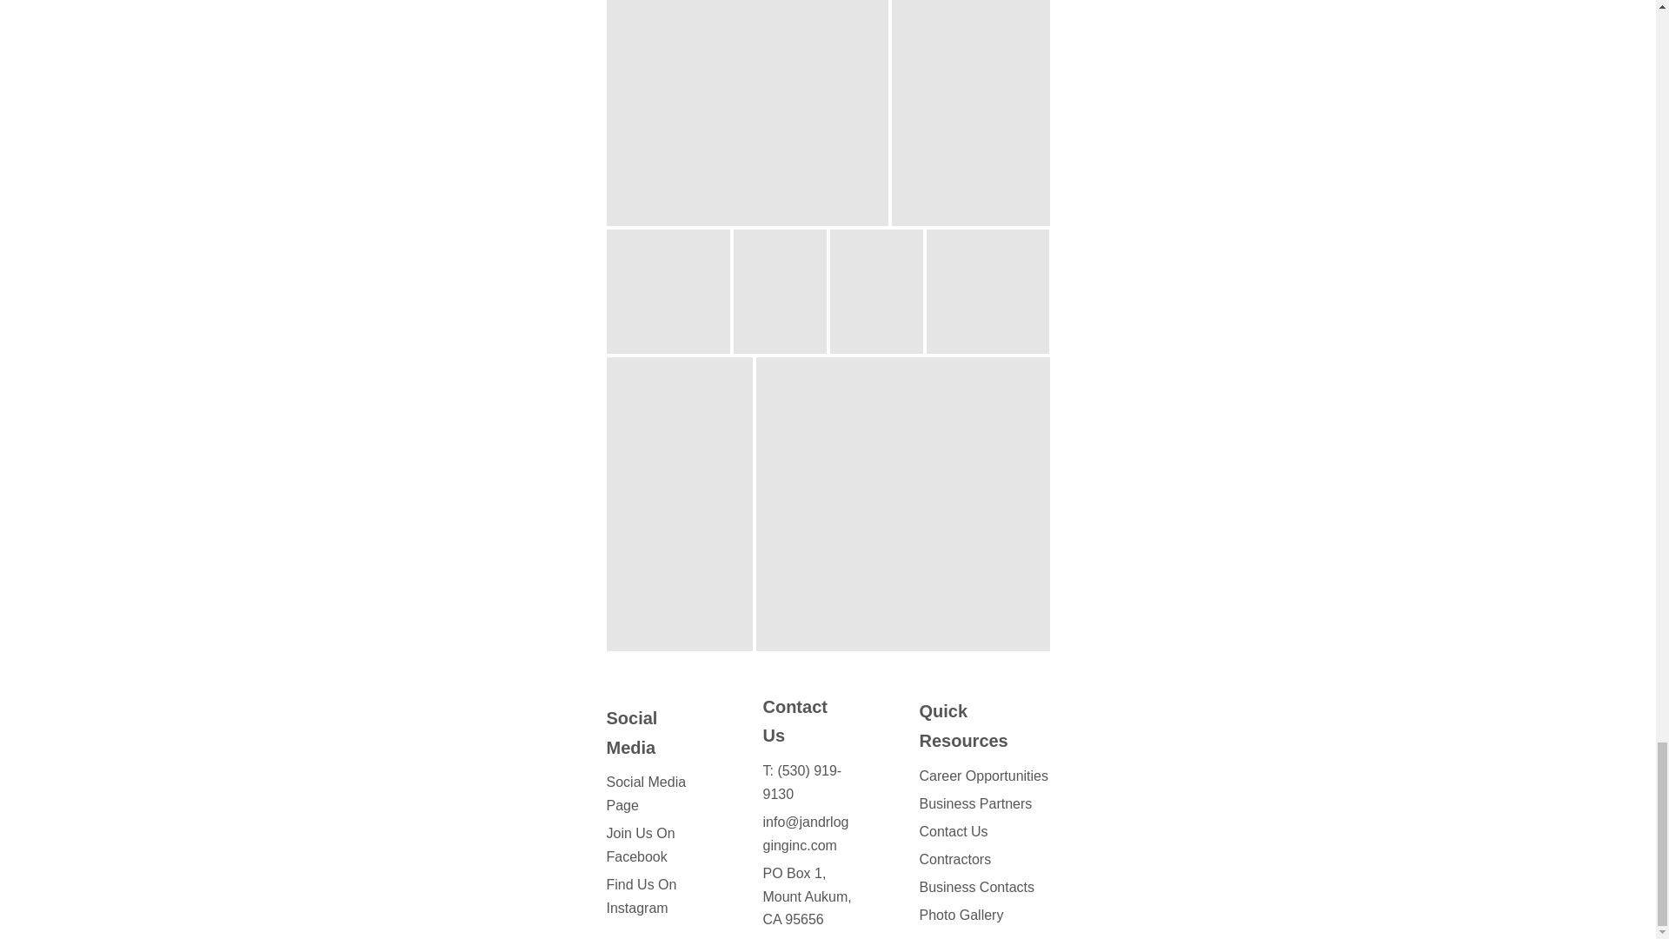  What do you see at coordinates (953, 831) in the screenshot?
I see `Contact Us` at bounding box center [953, 831].